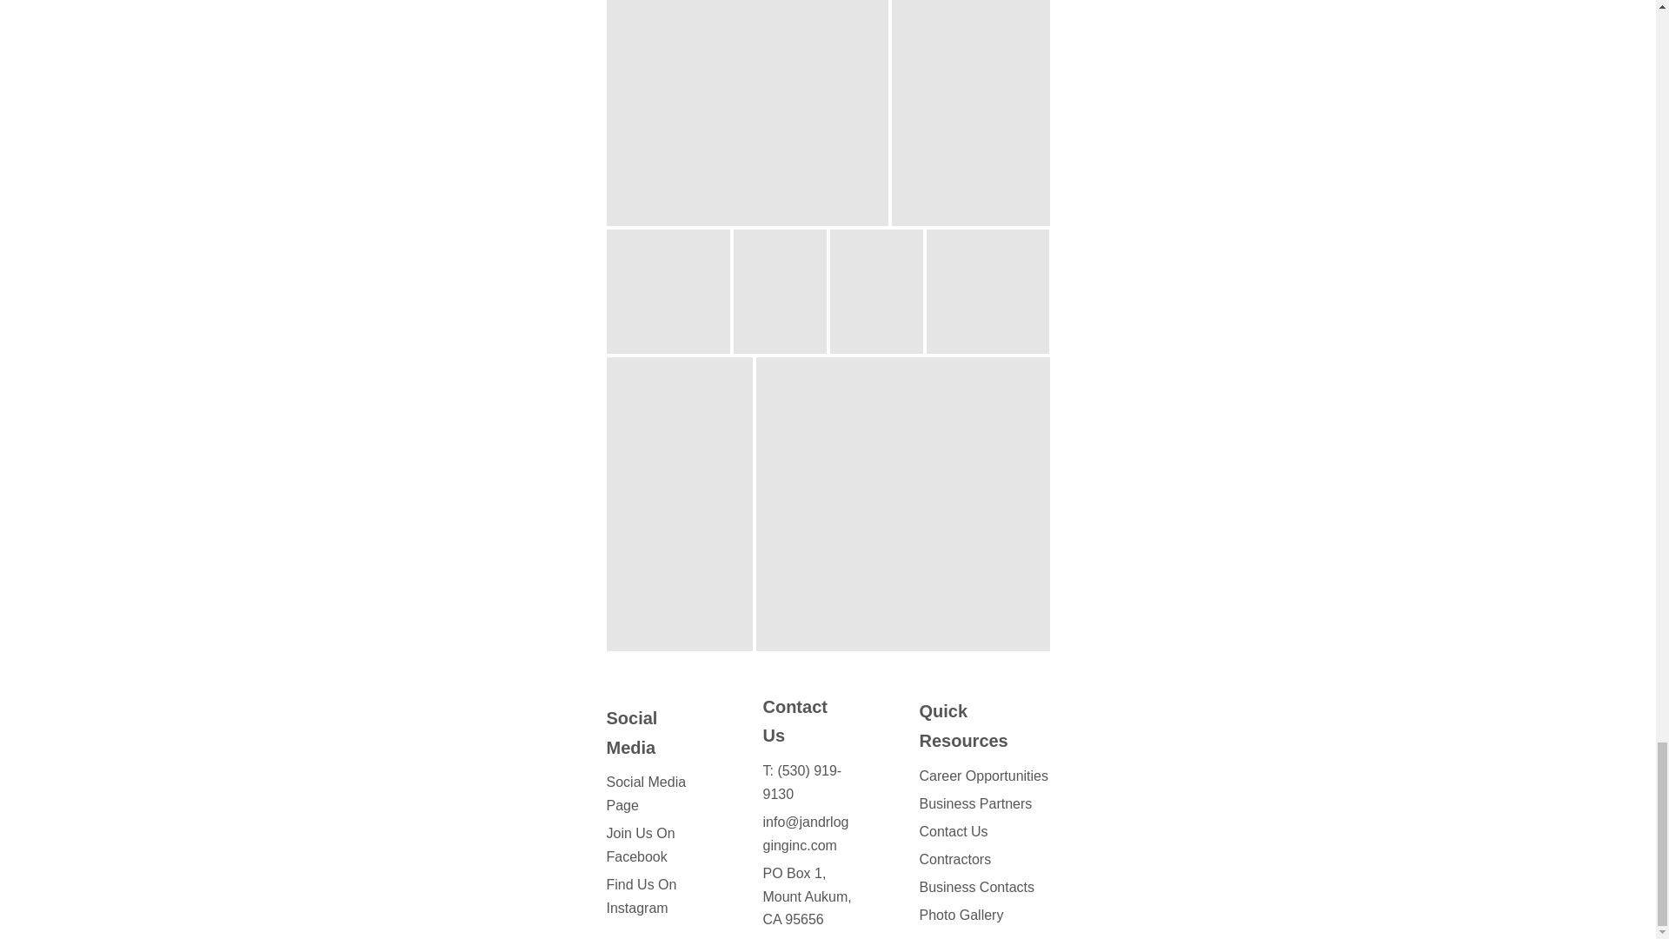  What do you see at coordinates (953, 831) in the screenshot?
I see `Contact Us` at bounding box center [953, 831].